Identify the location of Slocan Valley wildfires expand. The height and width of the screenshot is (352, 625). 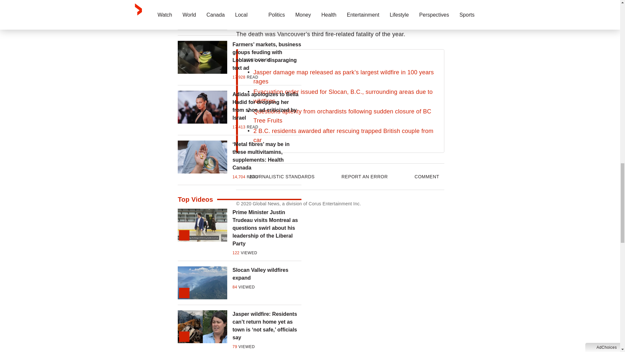
(267, 274).